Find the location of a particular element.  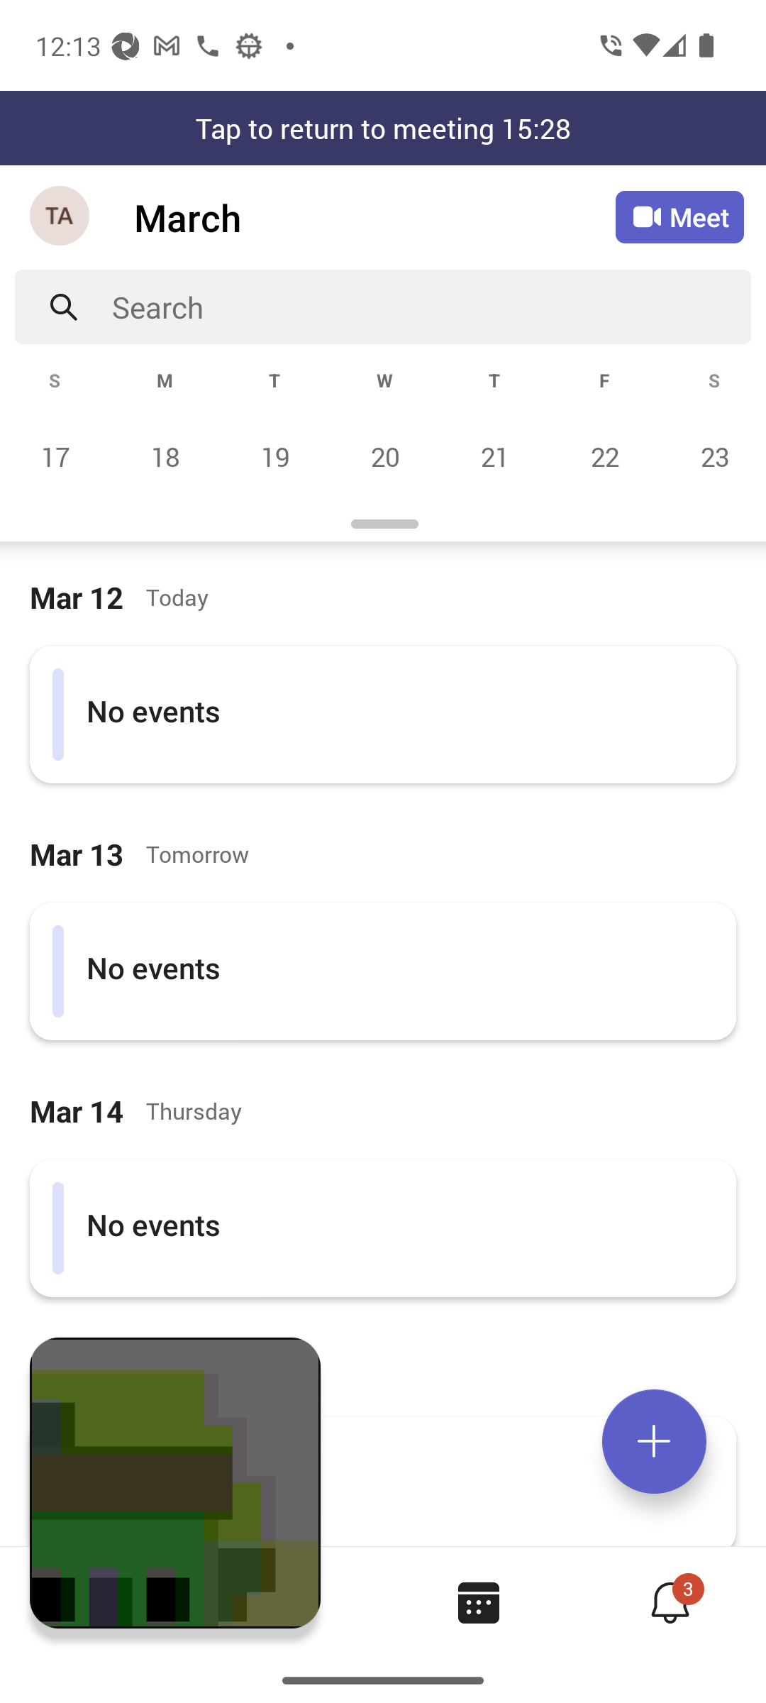

Monday, March 18 18 is located at coordinates (165, 456).